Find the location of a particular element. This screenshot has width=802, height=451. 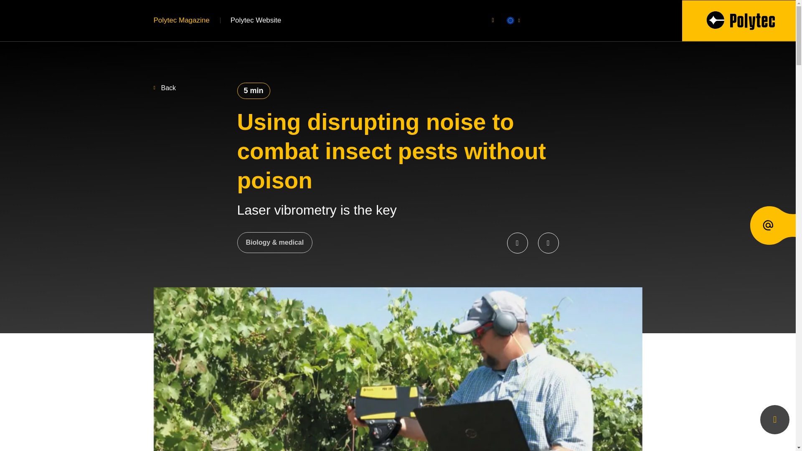

Polytec Magazine is located at coordinates (181, 20).